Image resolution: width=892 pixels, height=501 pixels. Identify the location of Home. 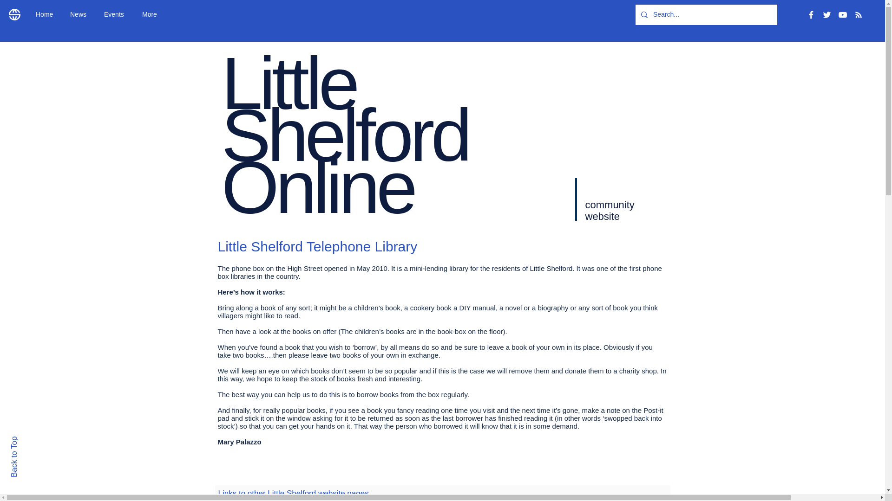
(46, 15).